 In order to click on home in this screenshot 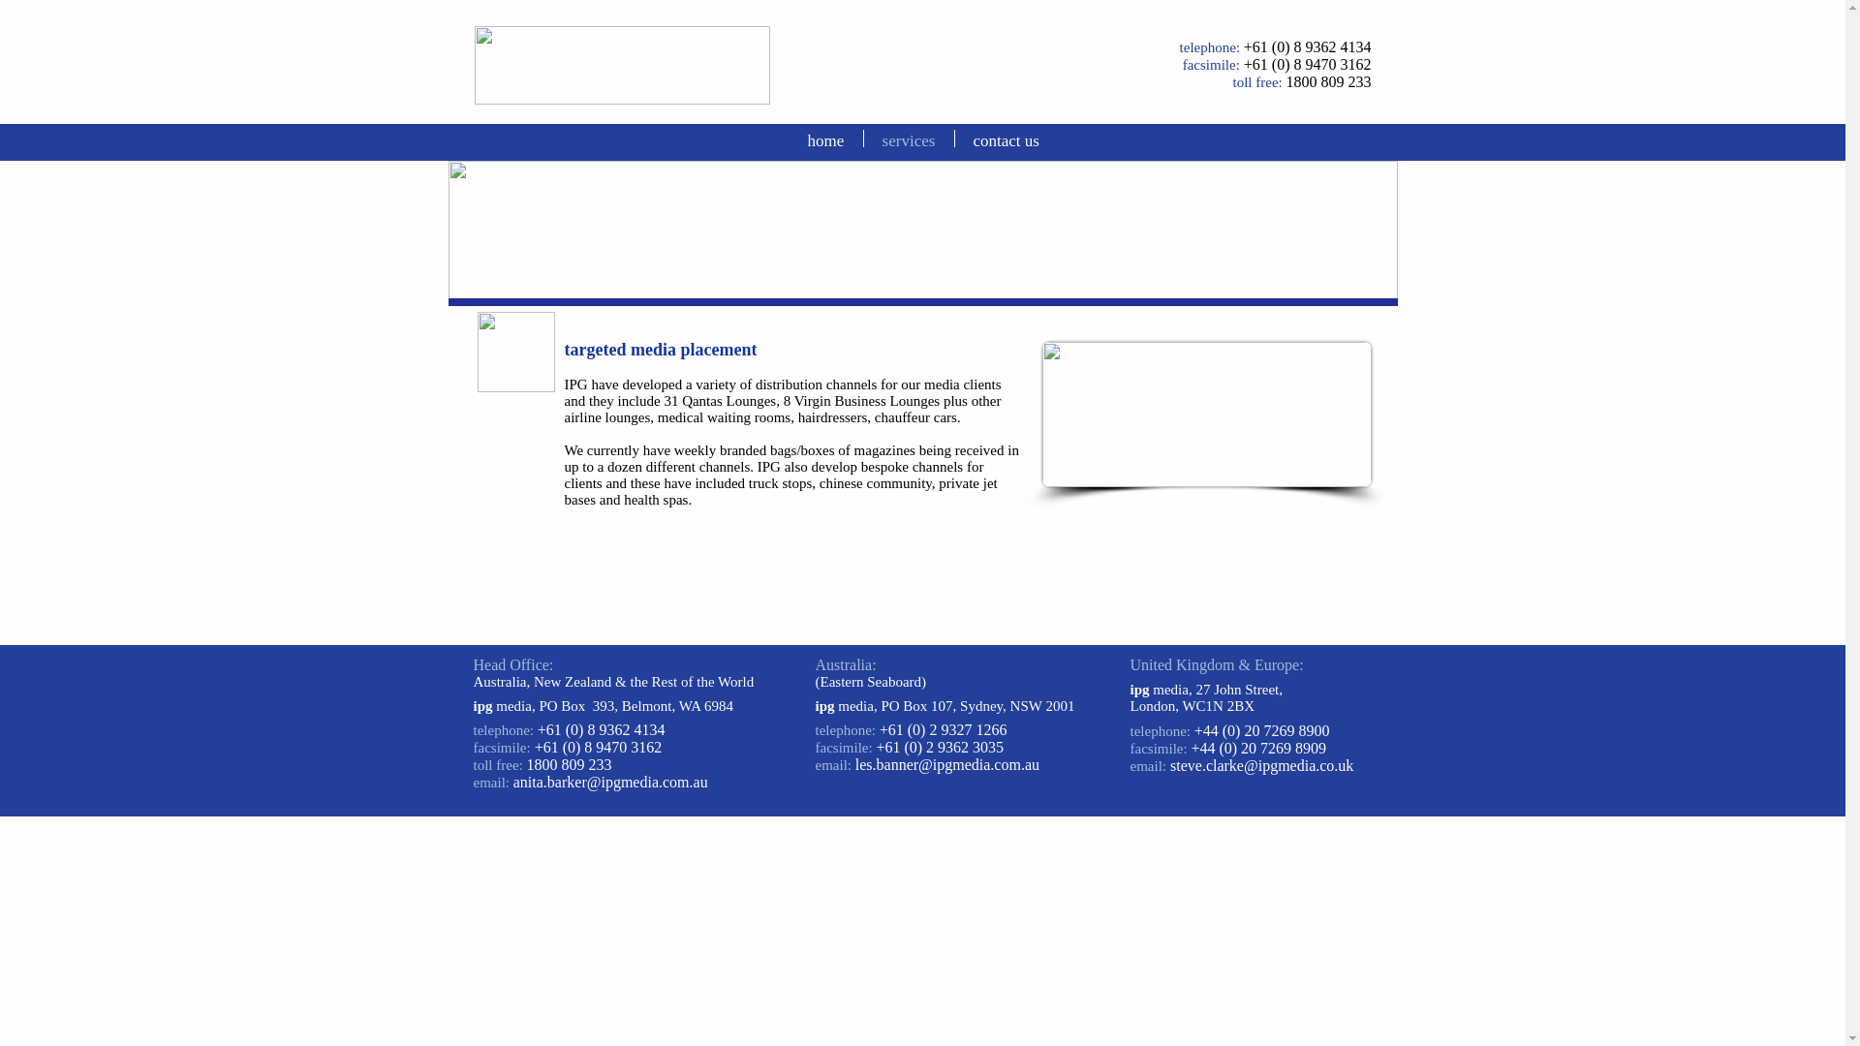, I will do `click(825, 138)`.